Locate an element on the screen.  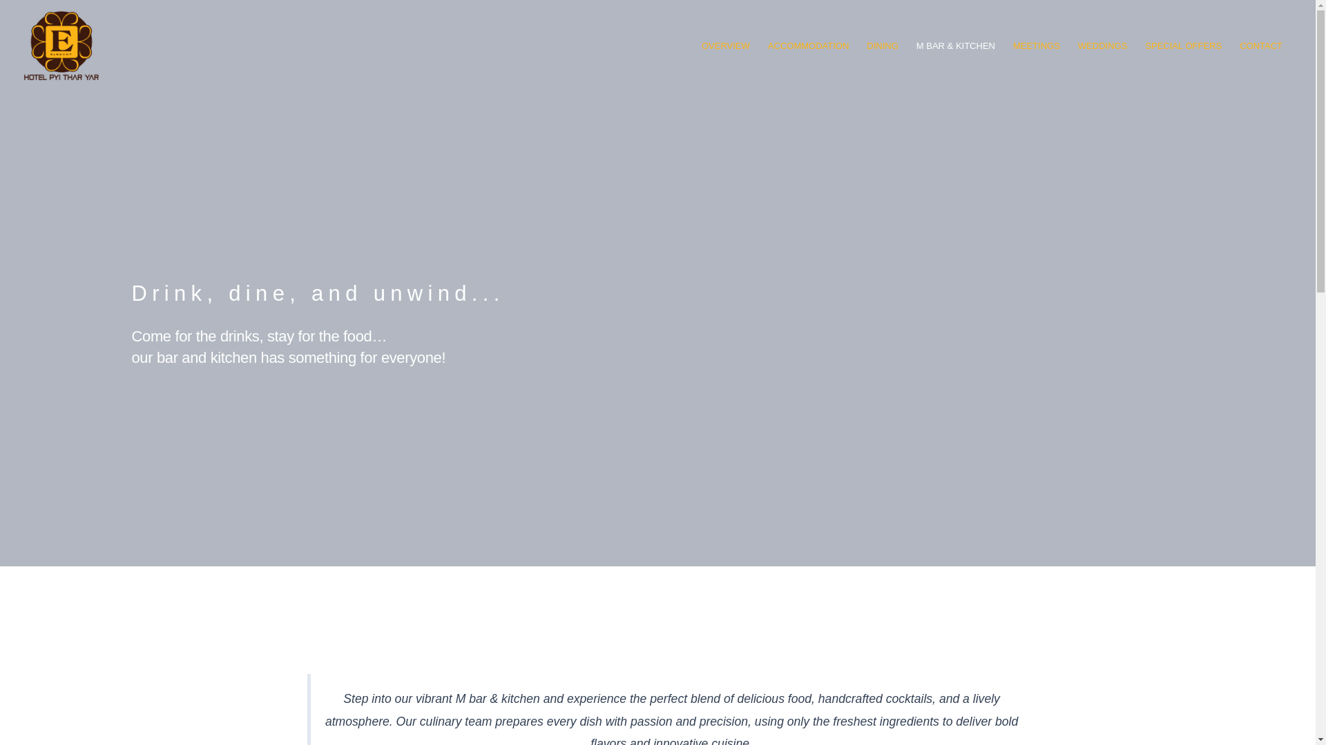
MEETINGS is located at coordinates (1036, 46).